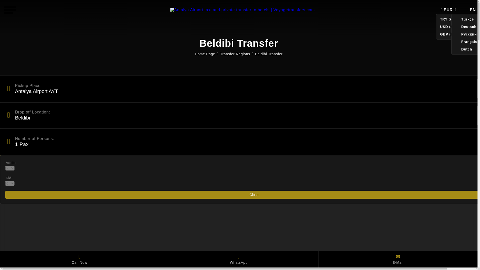 The height and width of the screenshot is (270, 480). Describe the element at coordinates (268, 54) in the screenshot. I see `Beldibi Transfer` at that location.